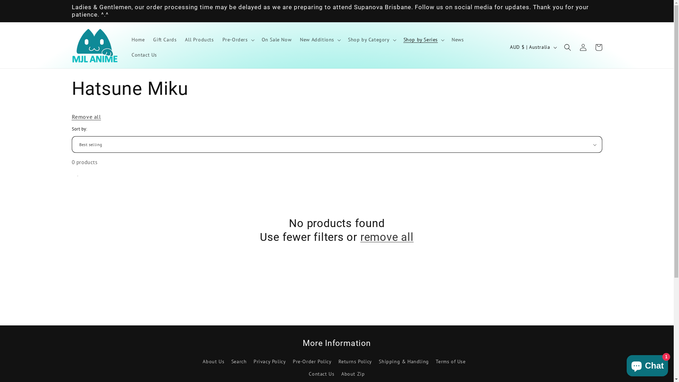 The height and width of the screenshot is (382, 679). What do you see at coordinates (138, 40) in the screenshot?
I see `Home` at bounding box center [138, 40].